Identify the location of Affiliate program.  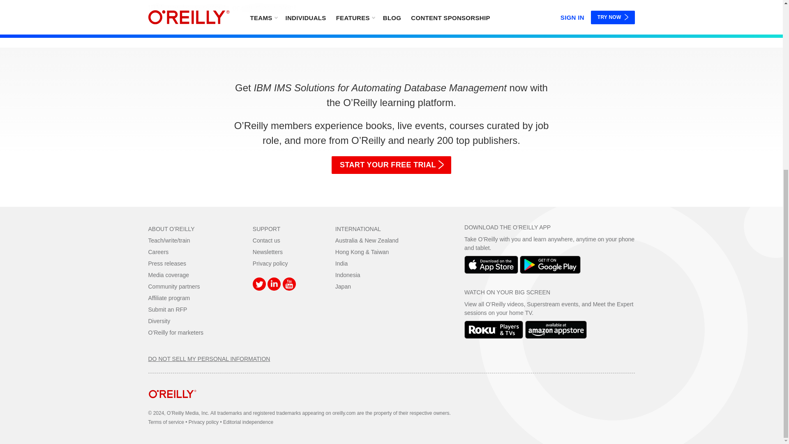
(169, 298).